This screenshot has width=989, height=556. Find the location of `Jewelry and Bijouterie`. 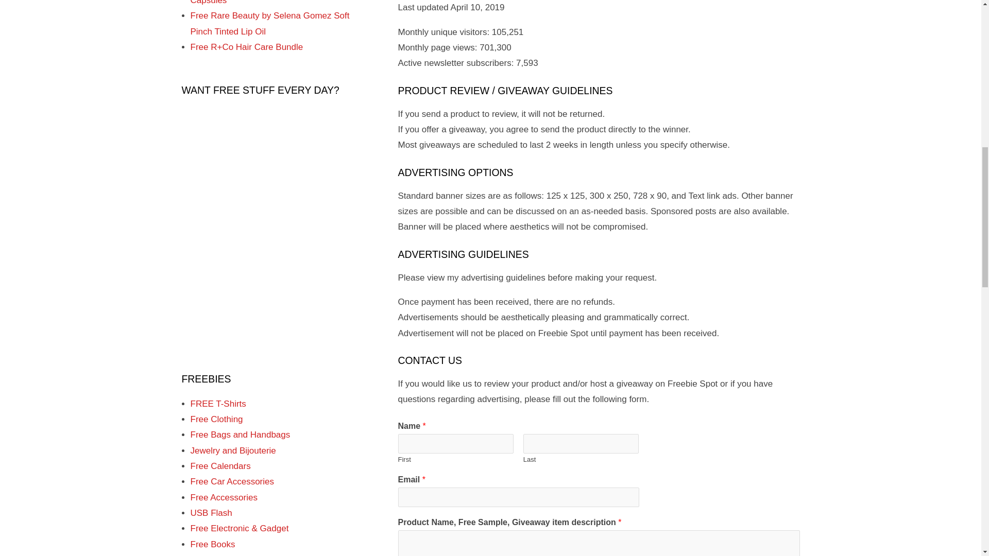

Jewelry and Bijouterie is located at coordinates (233, 507).